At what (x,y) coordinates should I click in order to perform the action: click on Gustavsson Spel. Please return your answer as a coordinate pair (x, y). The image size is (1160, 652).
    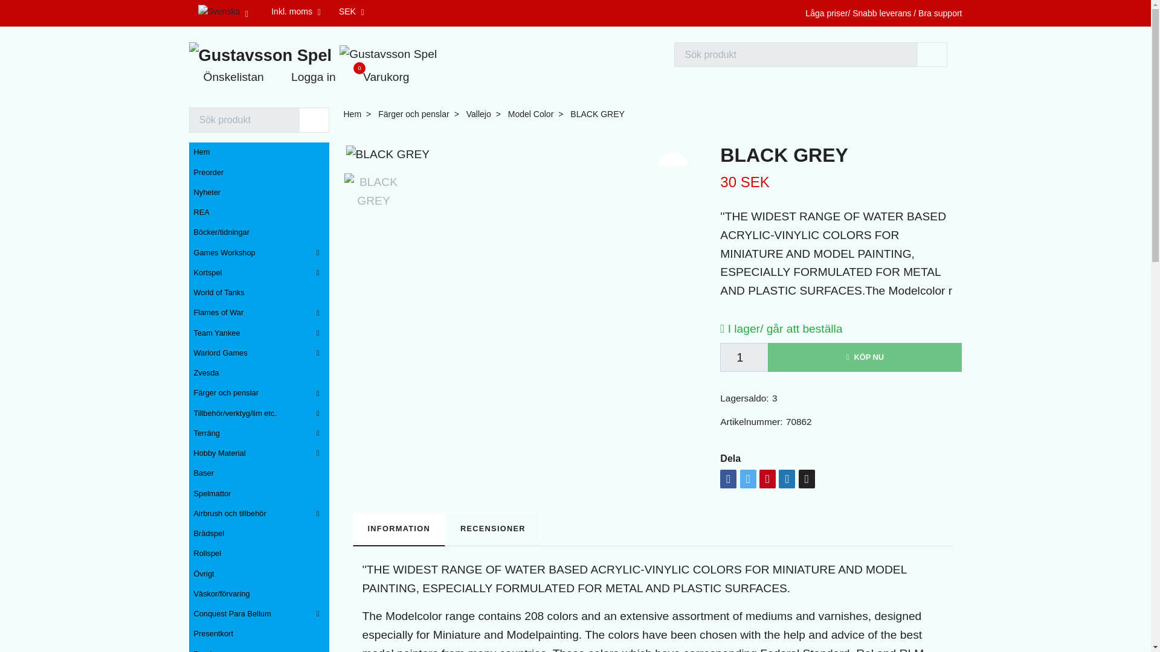
    Looking at the image, I should click on (351, 11).